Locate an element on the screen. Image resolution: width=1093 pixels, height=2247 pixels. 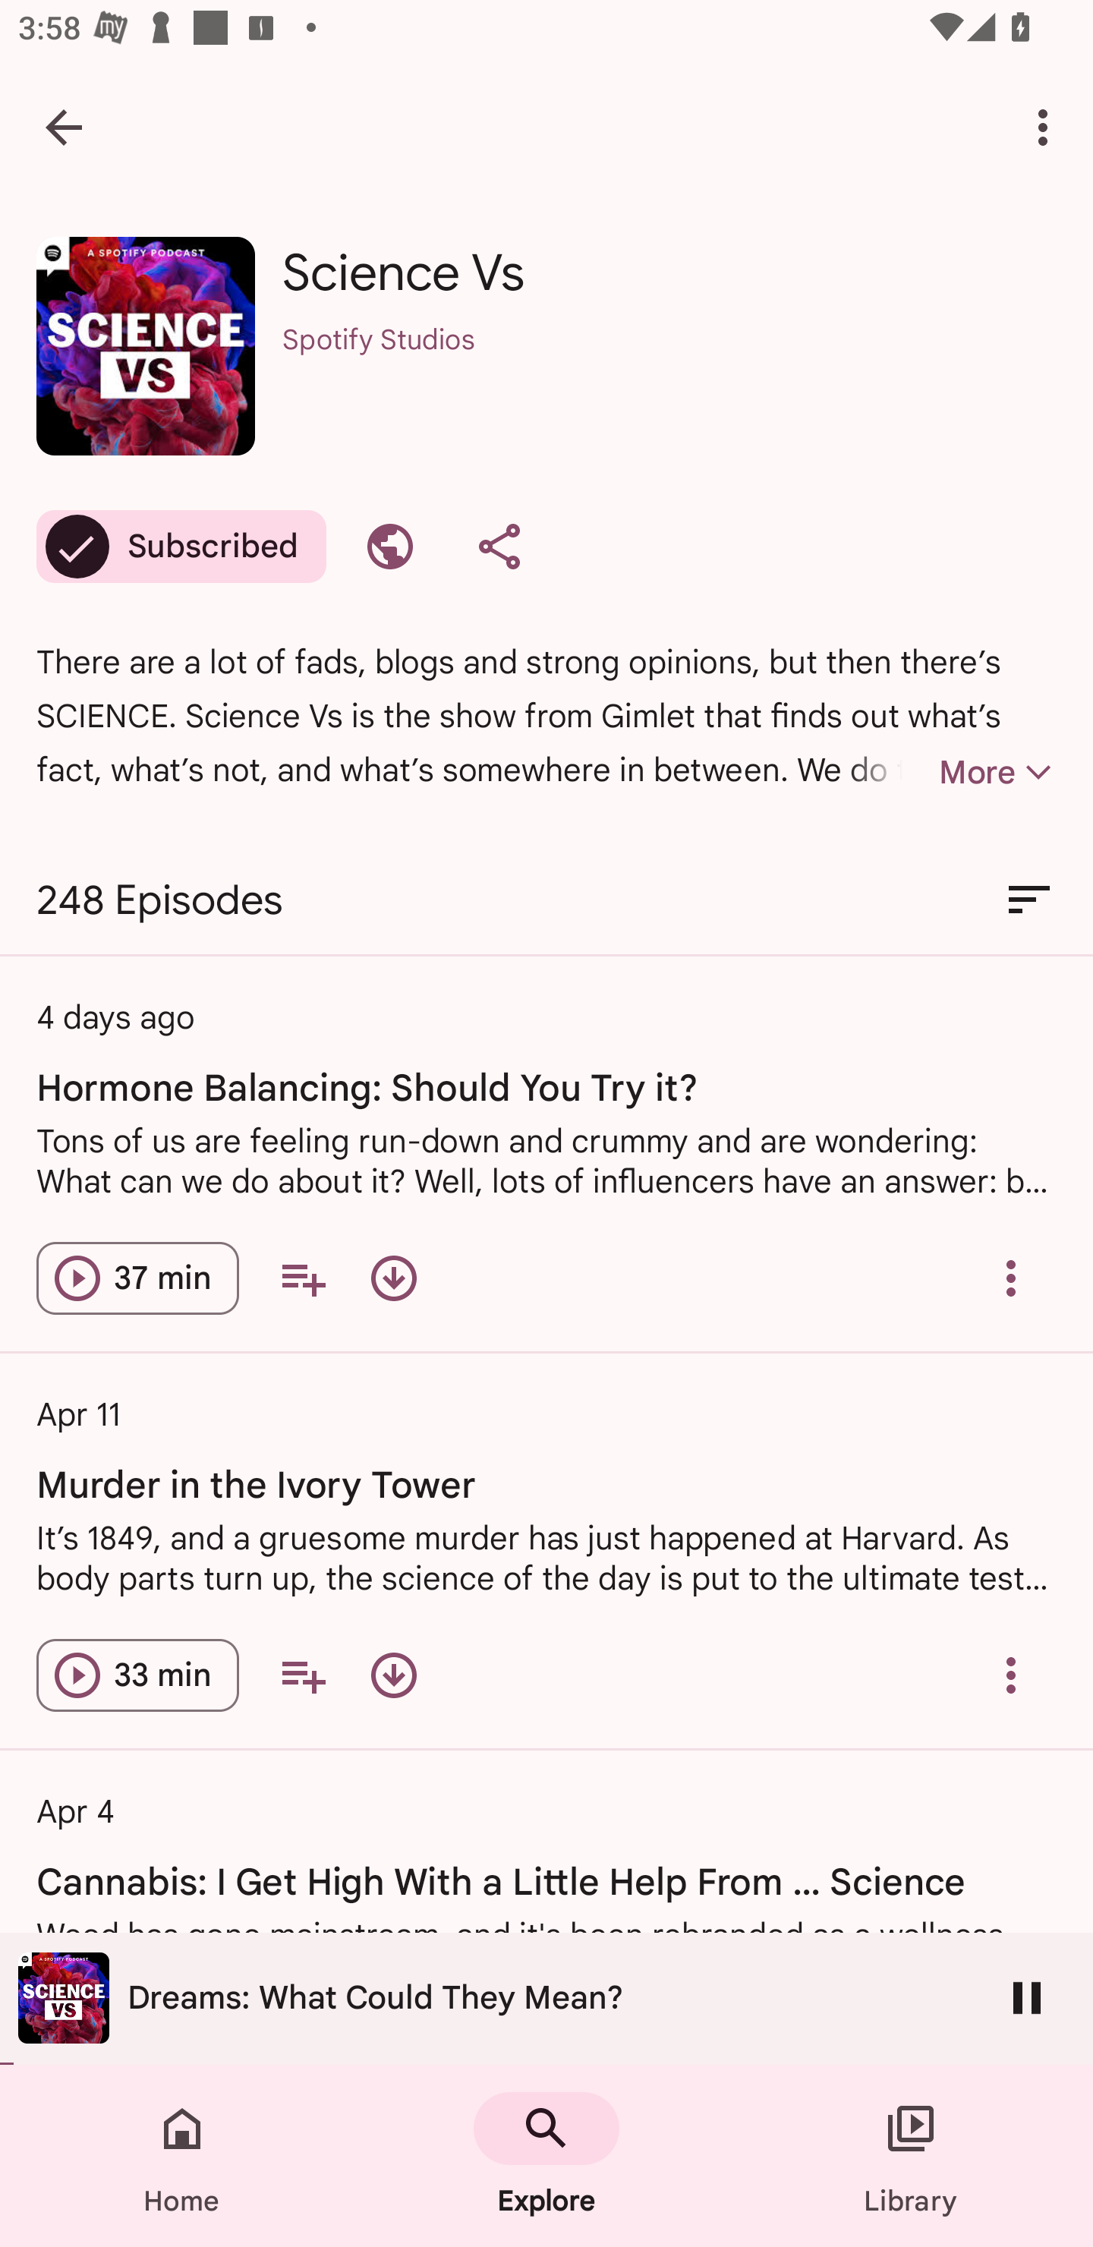
Download episode is located at coordinates (393, 1278).